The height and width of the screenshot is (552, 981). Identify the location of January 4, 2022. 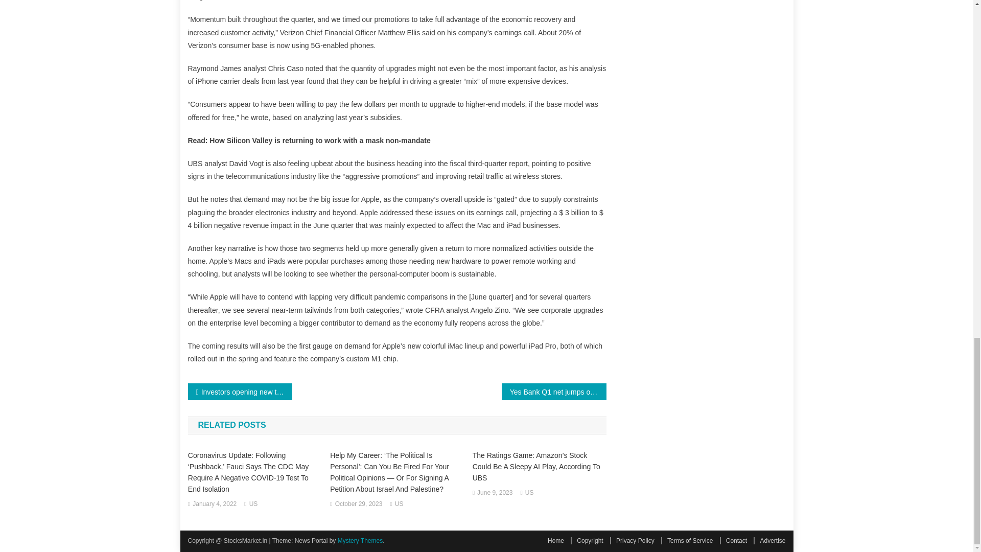
(214, 504).